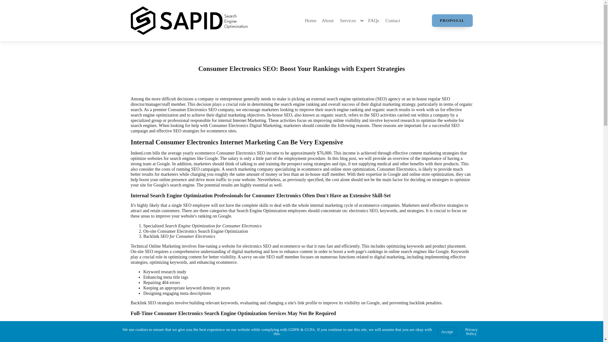 The image size is (608, 342). What do you see at coordinates (329, 21) in the screenshot?
I see `About` at bounding box center [329, 21].